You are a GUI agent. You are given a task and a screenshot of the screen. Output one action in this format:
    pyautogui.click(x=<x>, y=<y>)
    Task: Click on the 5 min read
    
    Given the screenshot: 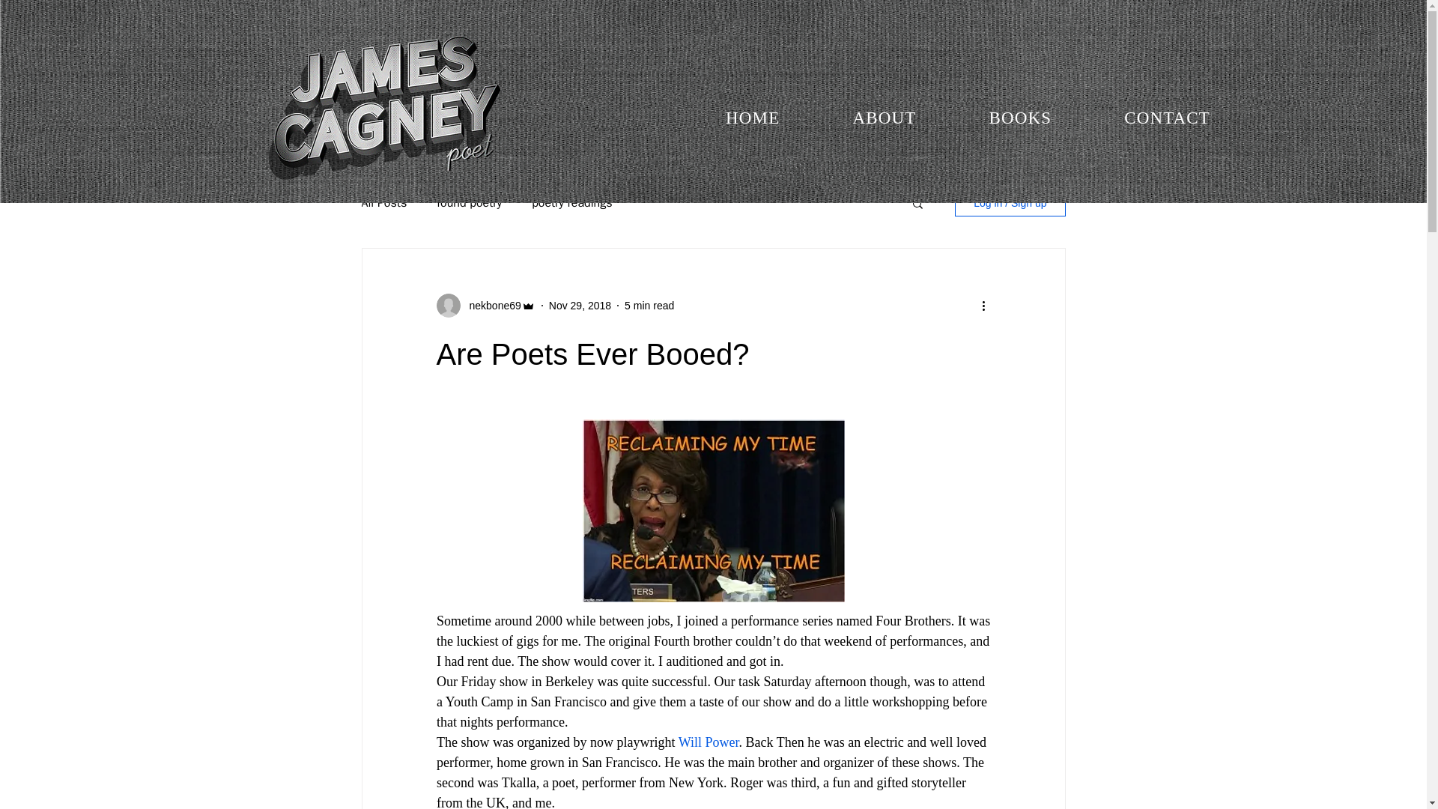 What is the action you would take?
    pyautogui.click(x=649, y=305)
    